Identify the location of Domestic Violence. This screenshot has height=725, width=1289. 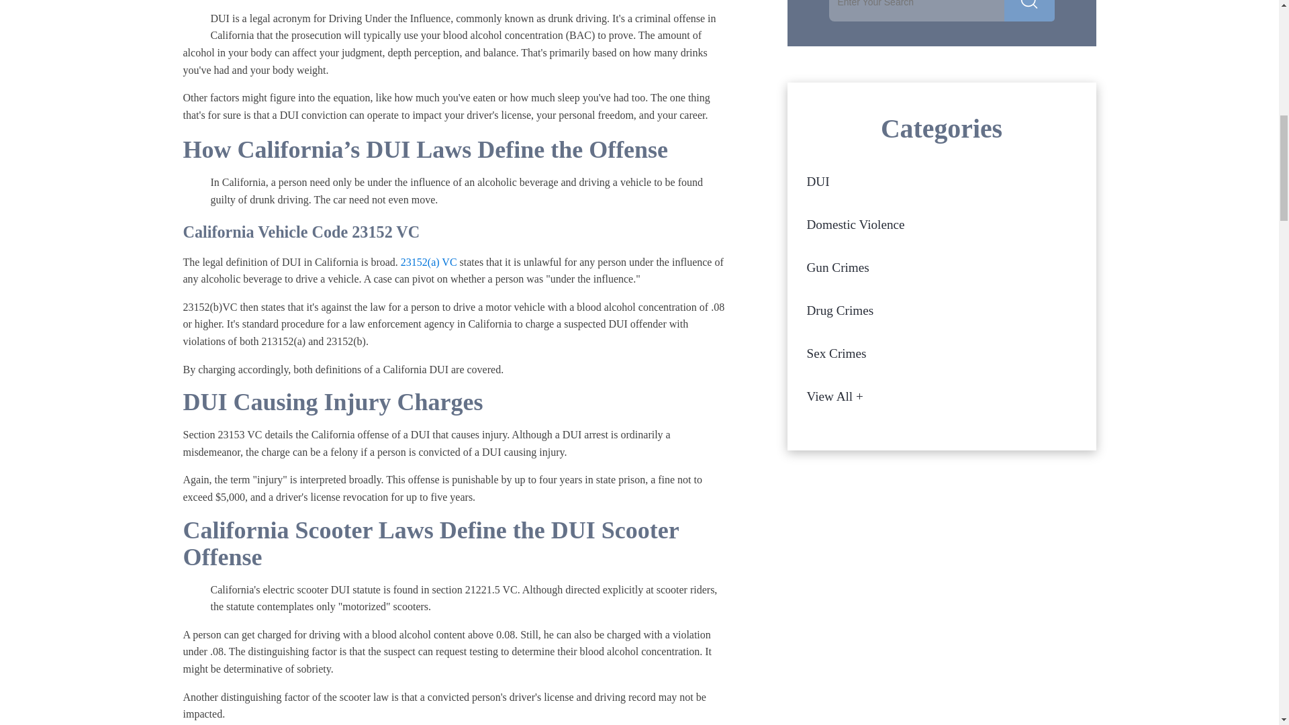
(941, 225).